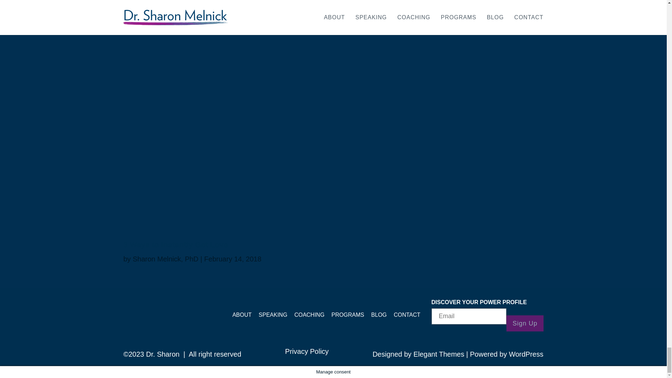 The height and width of the screenshot is (378, 672). Describe the element at coordinates (379, 315) in the screenshot. I see `BLOG` at that location.